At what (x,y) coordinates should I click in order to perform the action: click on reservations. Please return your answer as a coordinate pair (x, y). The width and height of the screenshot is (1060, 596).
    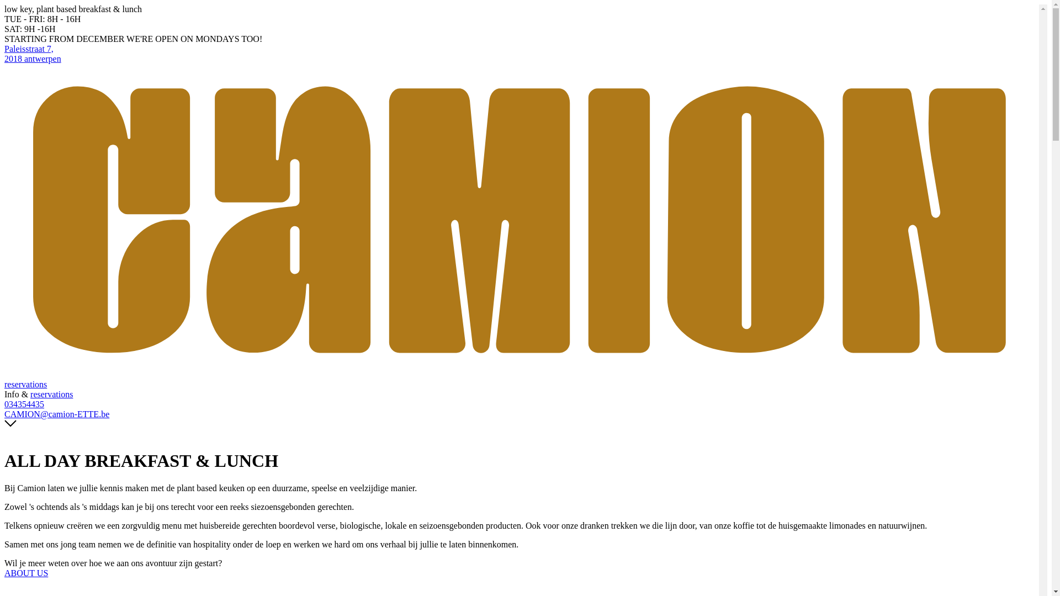
    Looking at the image, I should click on (25, 384).